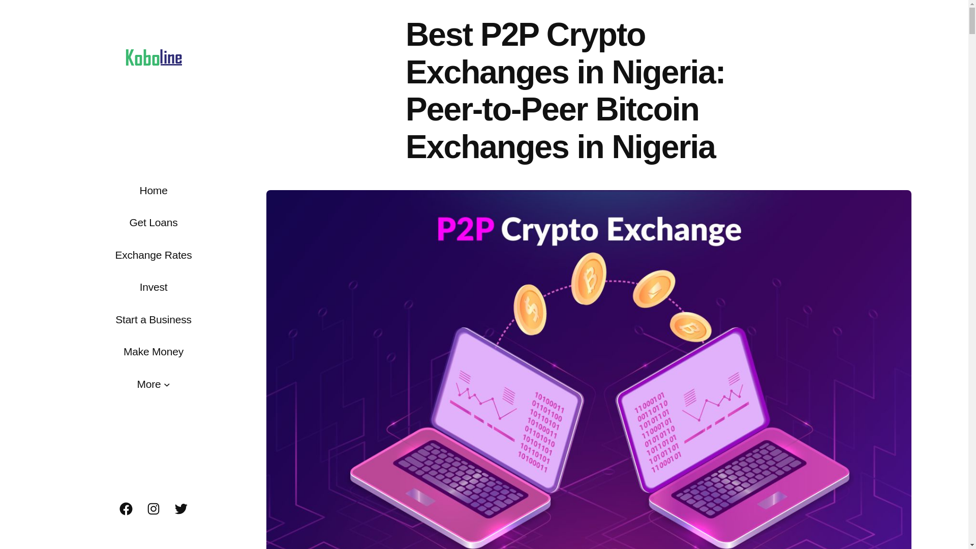  I want to click on Facebook, so click(126, 509).